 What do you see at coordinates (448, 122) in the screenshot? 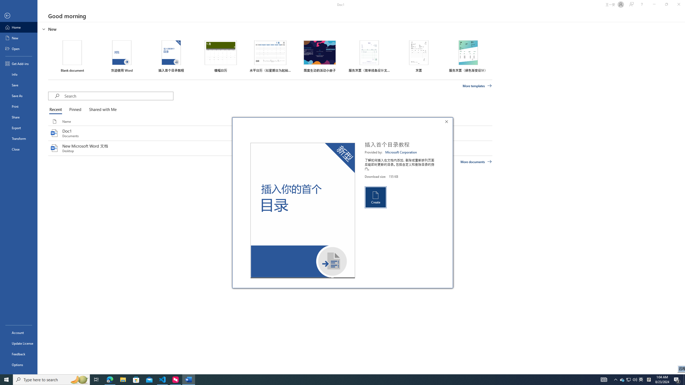
I see `Save As` at bounding box center [448, 122].